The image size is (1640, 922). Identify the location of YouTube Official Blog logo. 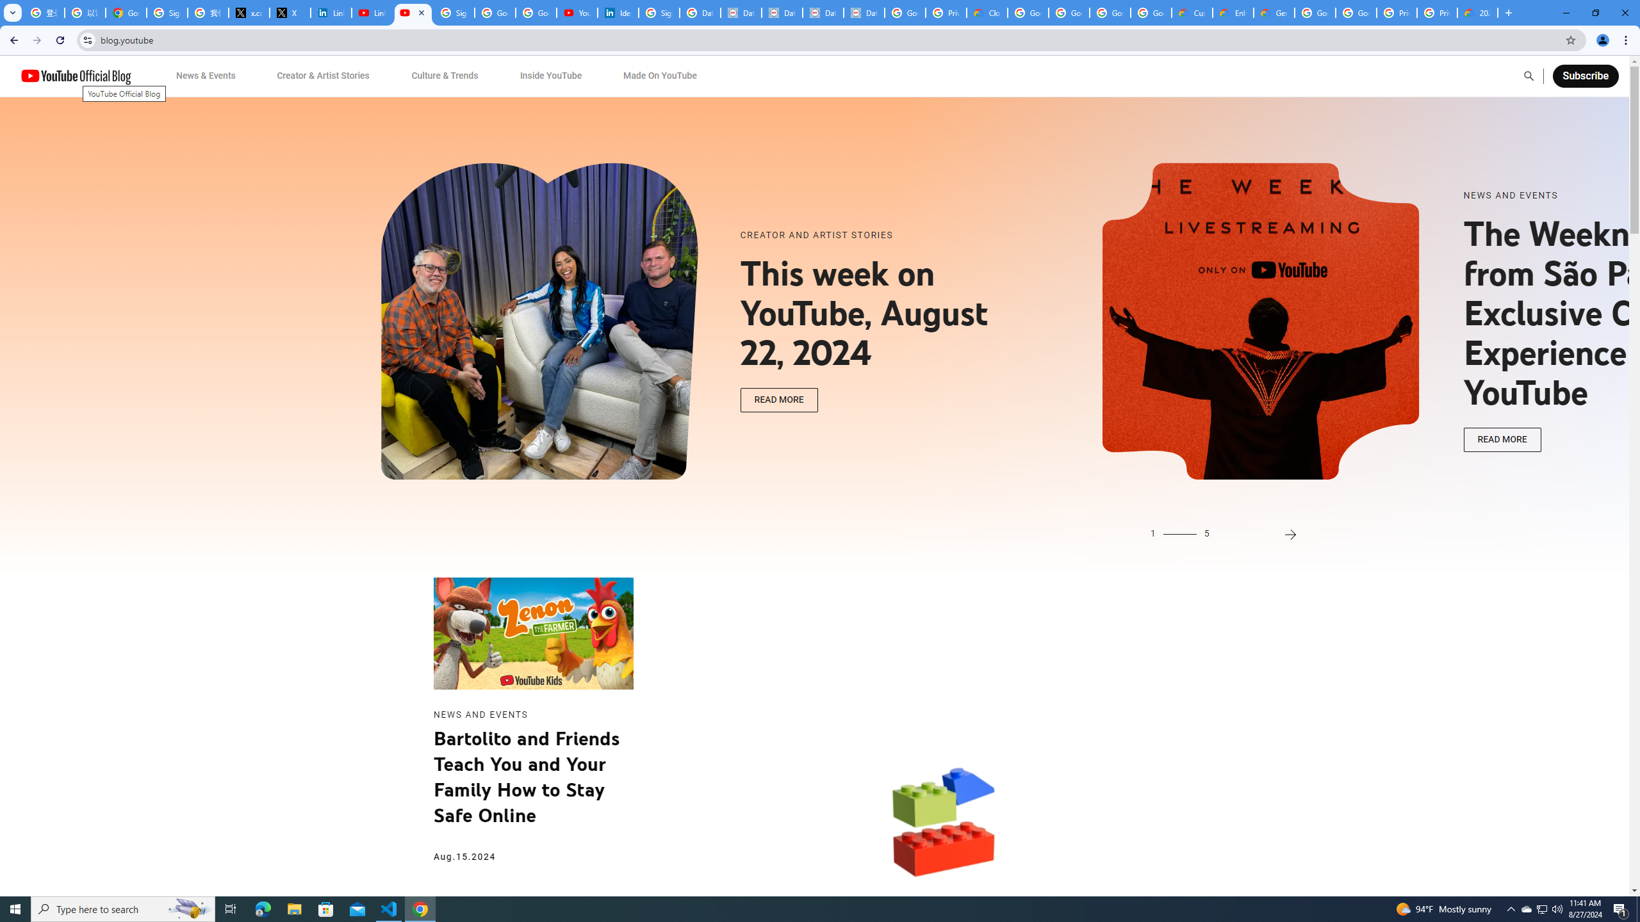
(76, 76).